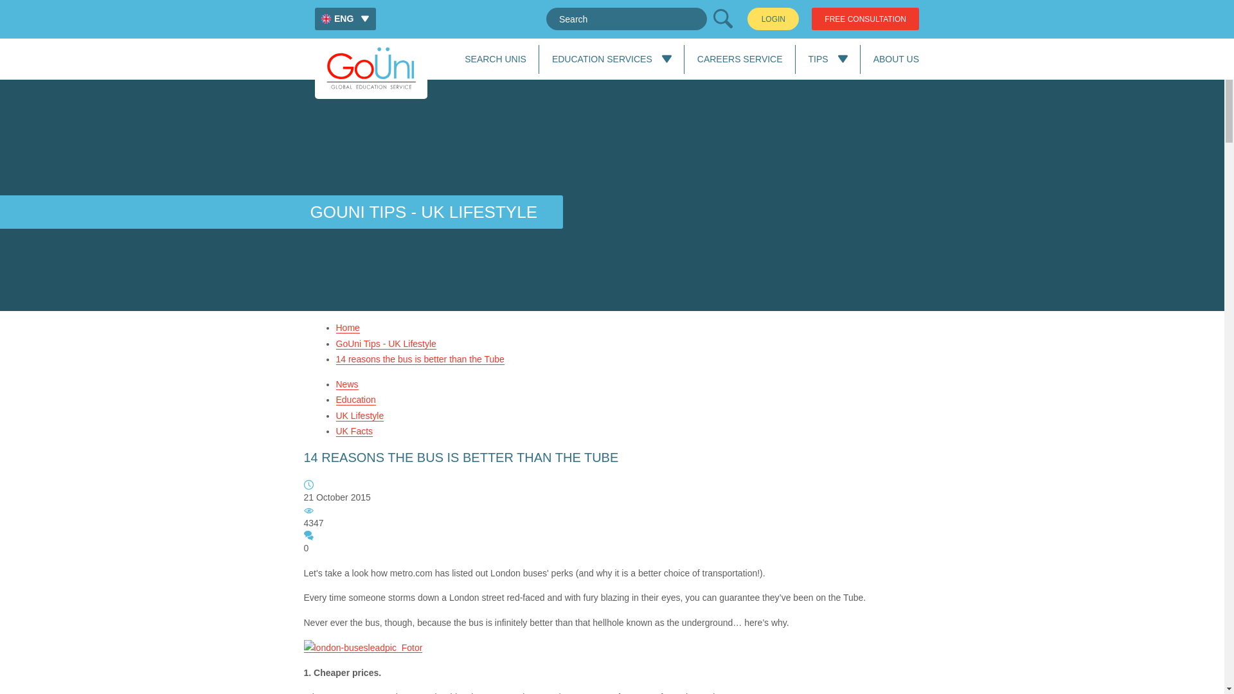 Image resolution: width=1234 pixels, height=694 pixels. Describe the element at coordinates (773, 19) in the screenshot. I see `LOGIN` at that location.